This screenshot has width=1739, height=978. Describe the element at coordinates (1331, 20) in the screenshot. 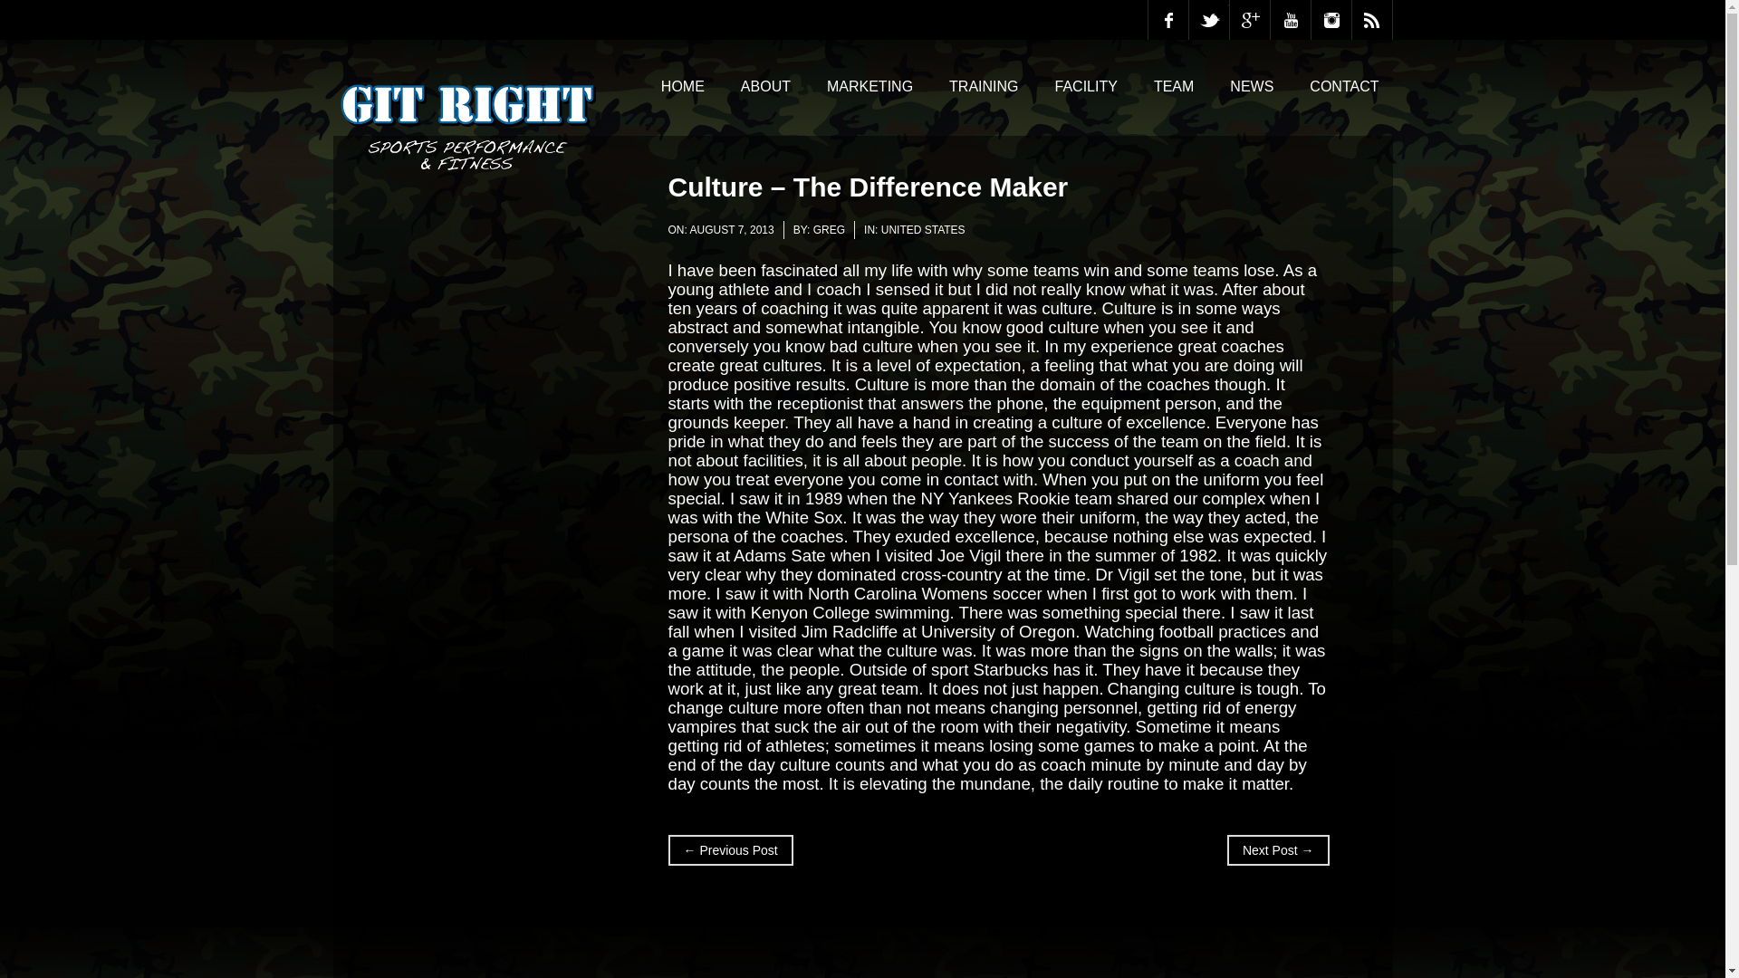

I see `Instagram` at that location.